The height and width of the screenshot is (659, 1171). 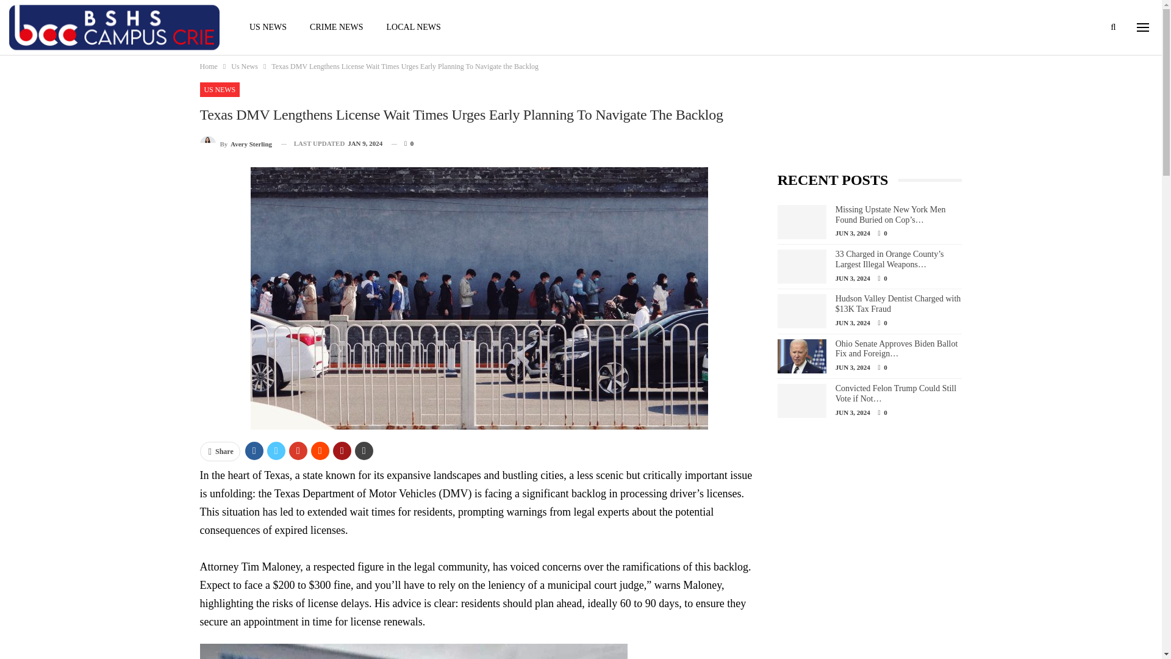 What do you see at coordinates (337, 27) in the screenshot?
I see `CRIME NEWS` at bounding box center [337, 27].